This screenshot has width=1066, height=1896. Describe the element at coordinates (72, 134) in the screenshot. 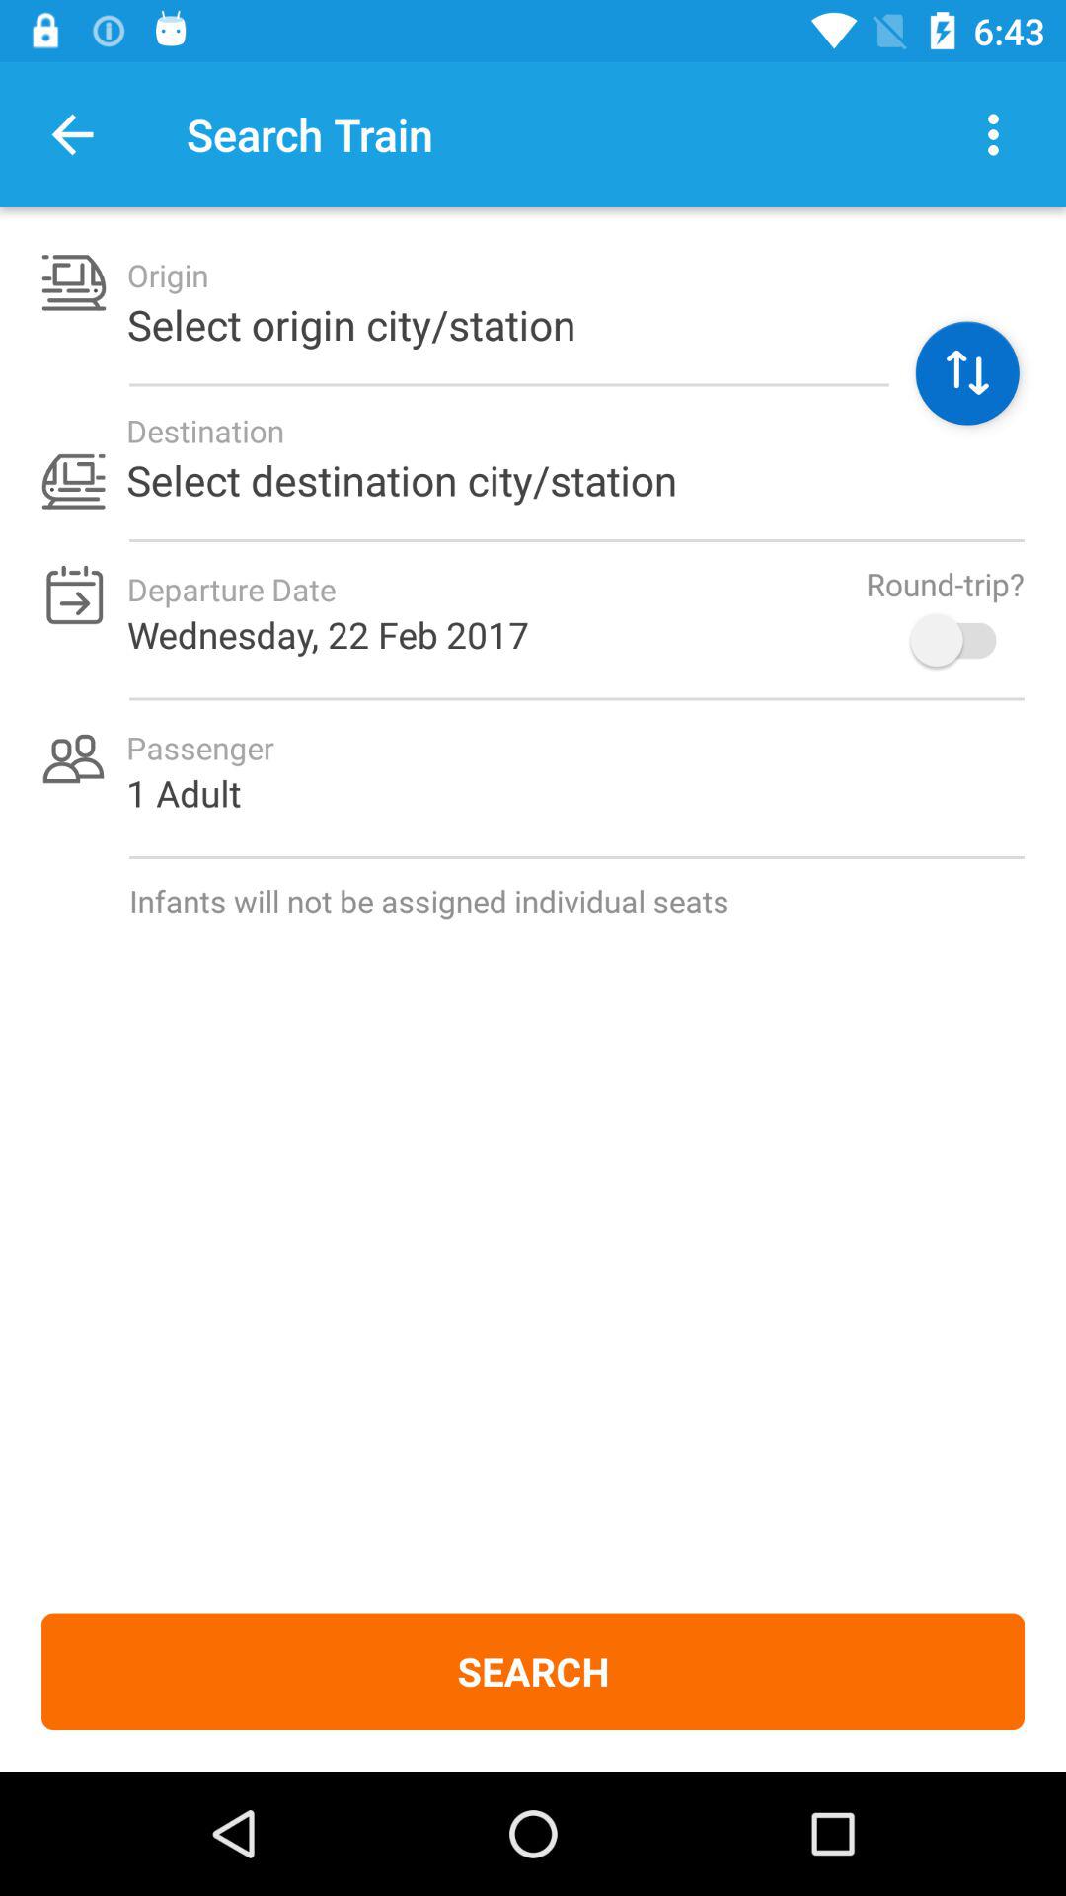

I see `tap item to the left of search train item` at that location.